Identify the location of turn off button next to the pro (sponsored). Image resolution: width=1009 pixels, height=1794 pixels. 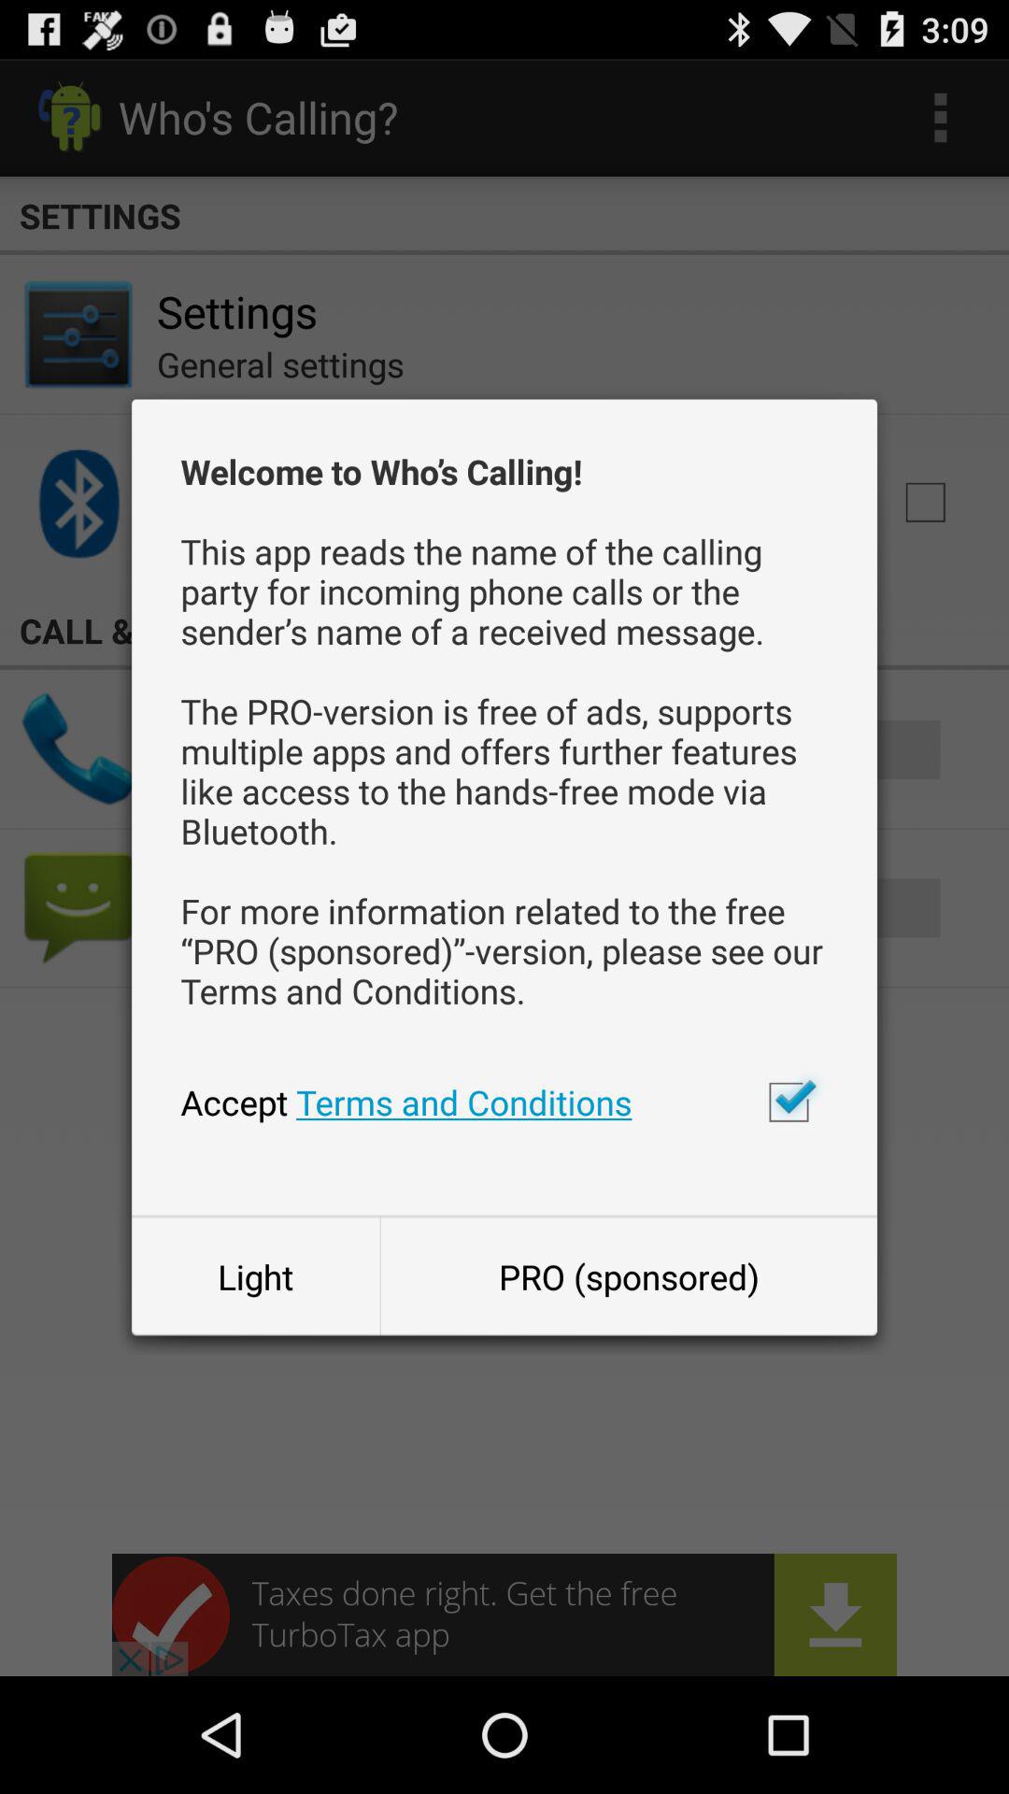
(255, 1276).